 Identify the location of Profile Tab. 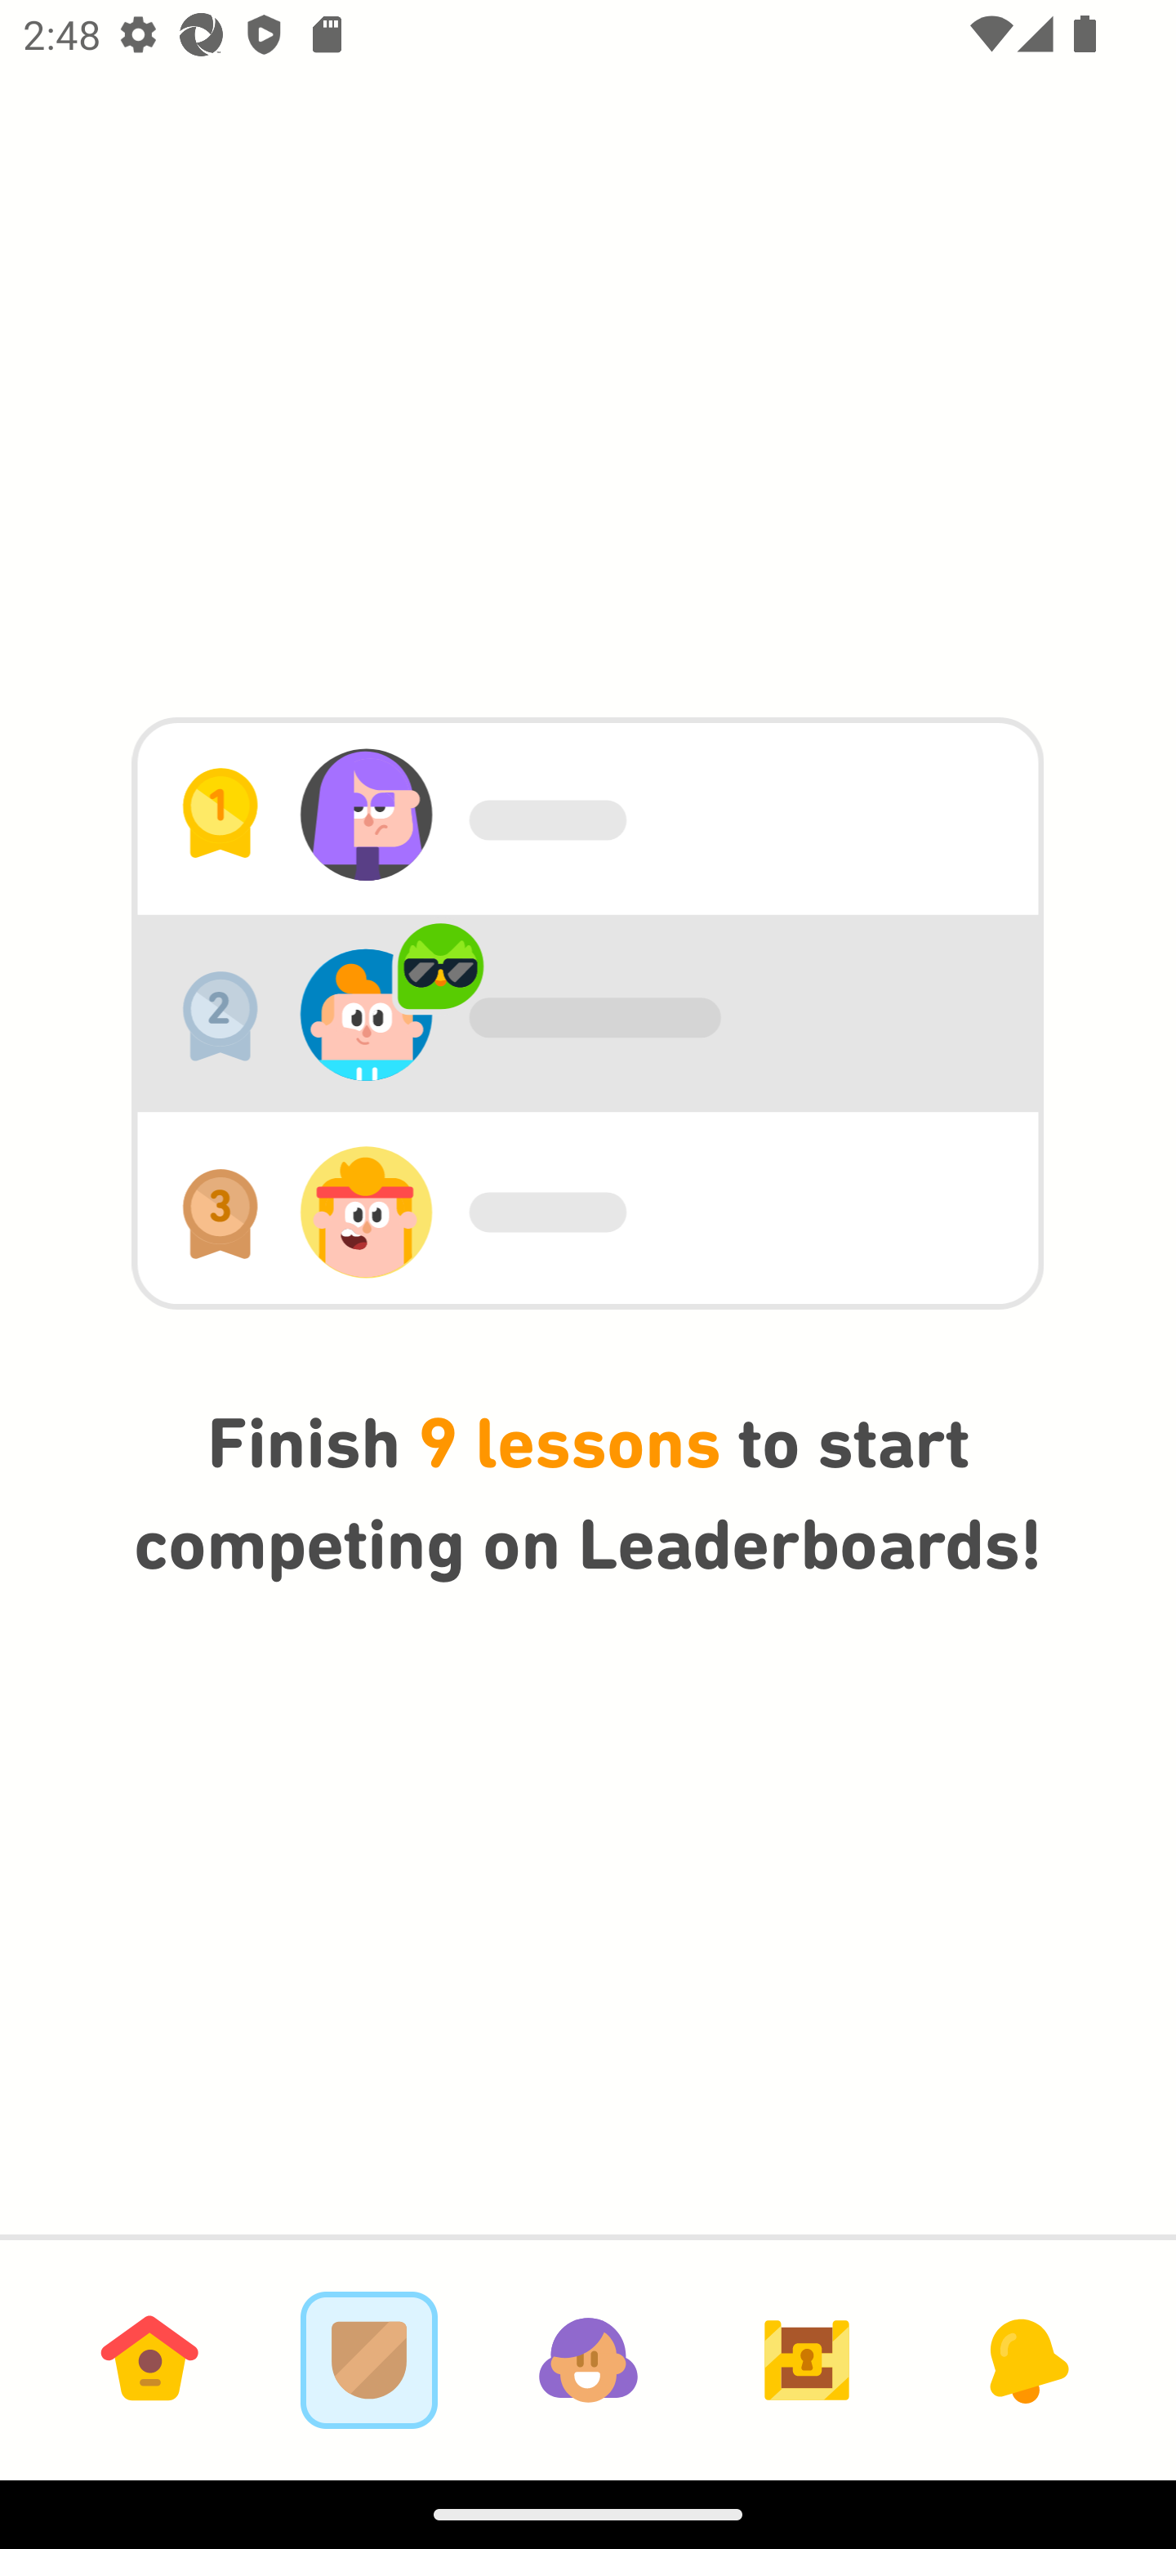
(588, 2359).